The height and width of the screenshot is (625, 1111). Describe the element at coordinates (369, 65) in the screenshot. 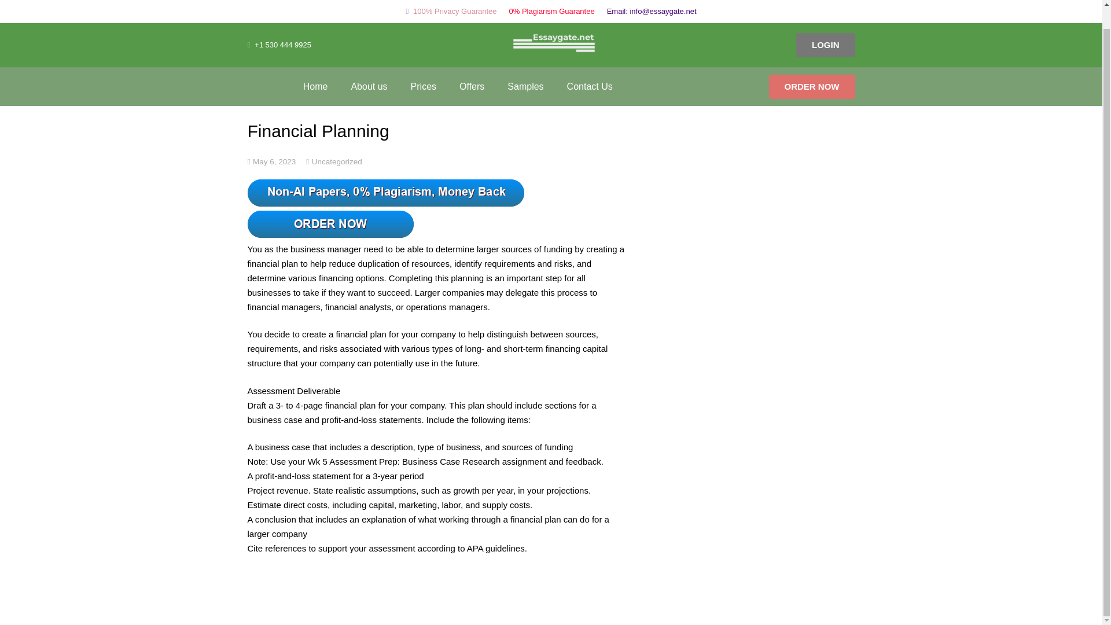

I see `About us` at that location.